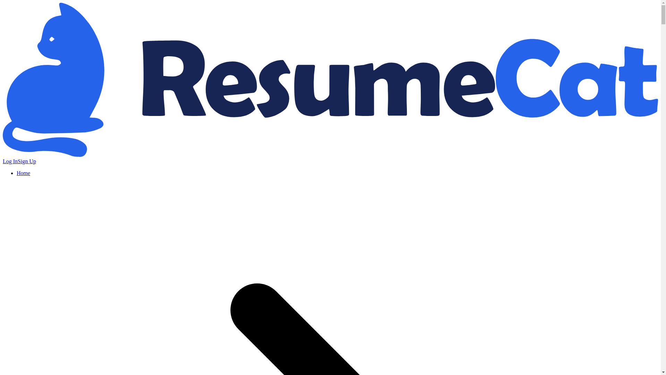 Image resolution: width=666 pixels, height=375 pixels. What do you see at coordinates (27, 161) in the screenshot?
I see `Sign Up` at bounding box center [27, 161].